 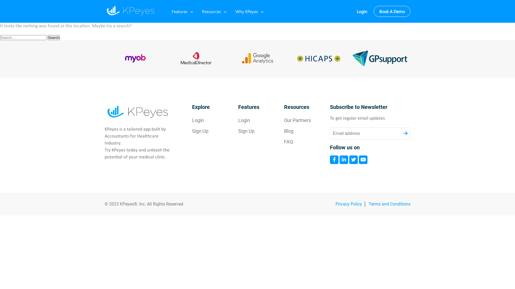 I want to click on Our Partners, so click(x=297, y=120).